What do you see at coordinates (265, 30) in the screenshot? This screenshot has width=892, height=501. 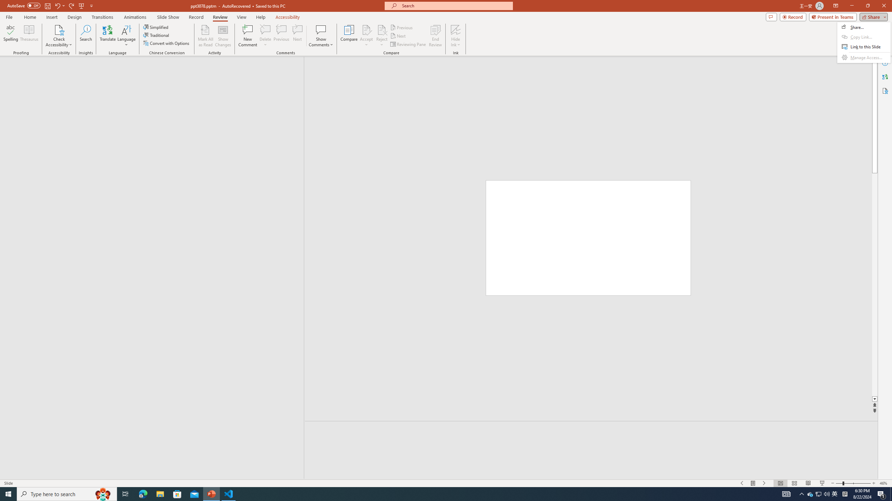 I see `Delete` at bounding box center [265, 30].